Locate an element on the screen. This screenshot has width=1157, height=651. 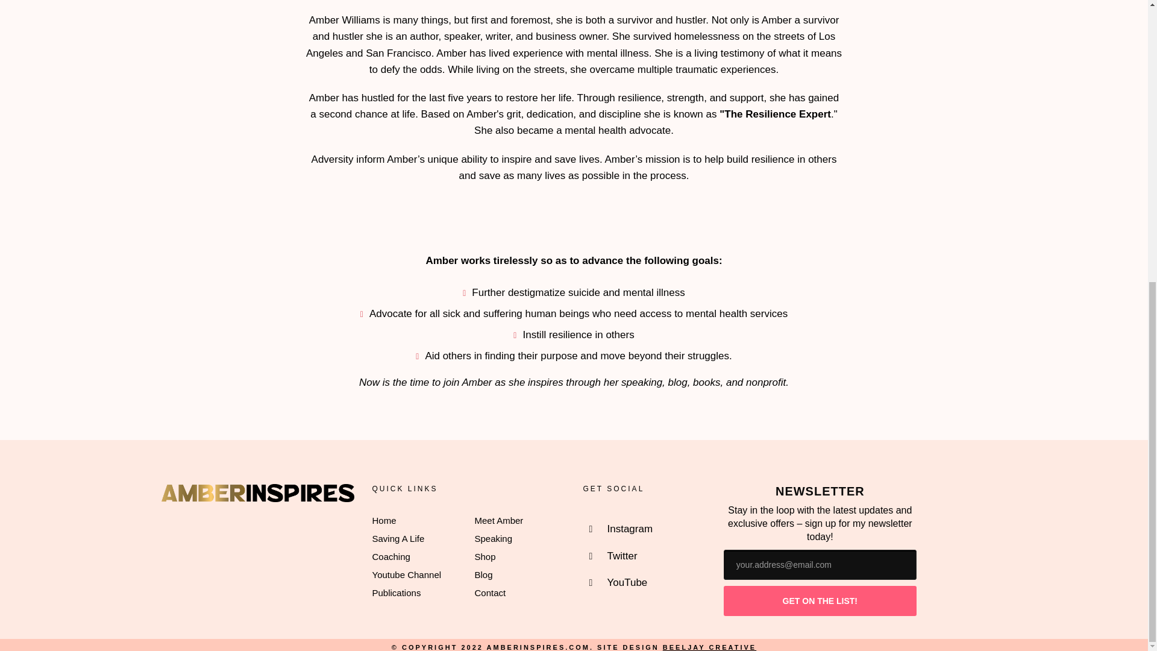
Coaching is located at coordinates (392, 556).